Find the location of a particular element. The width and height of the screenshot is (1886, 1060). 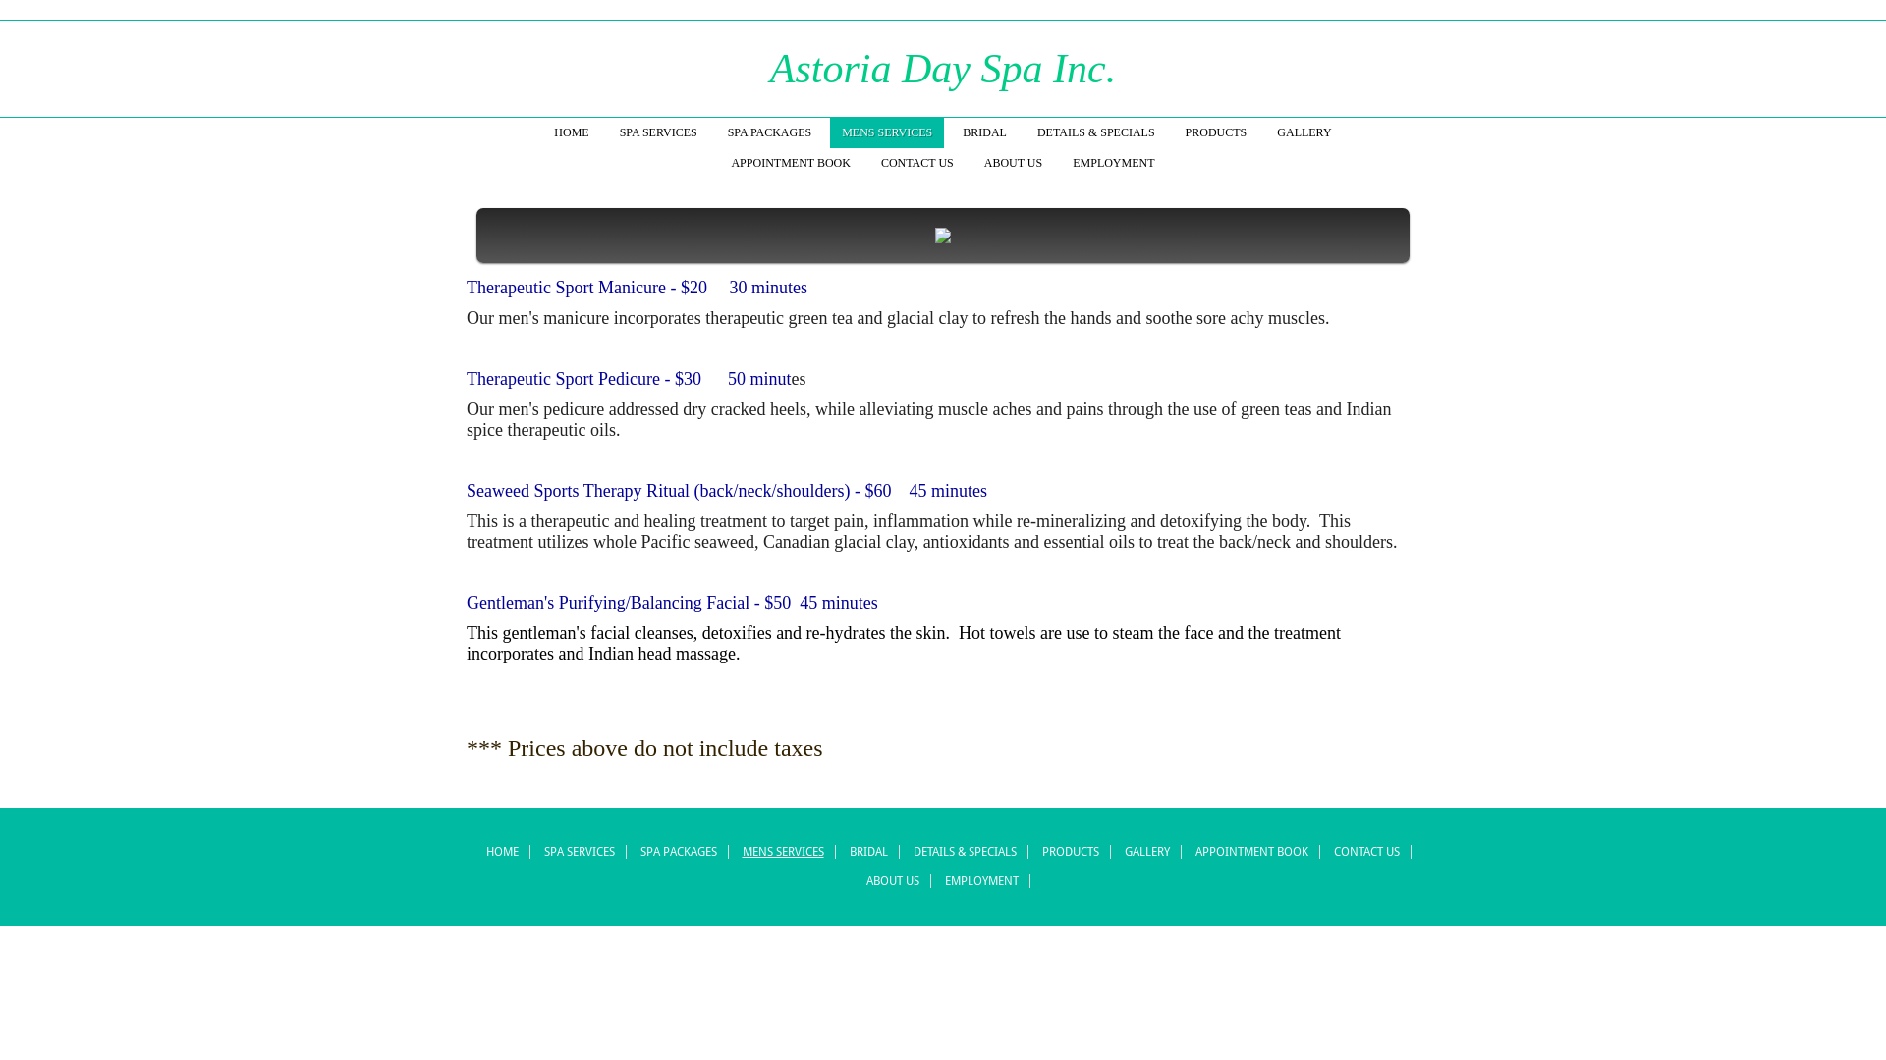

APPOINTMENT BOOK is located at coordinates (790, 163).